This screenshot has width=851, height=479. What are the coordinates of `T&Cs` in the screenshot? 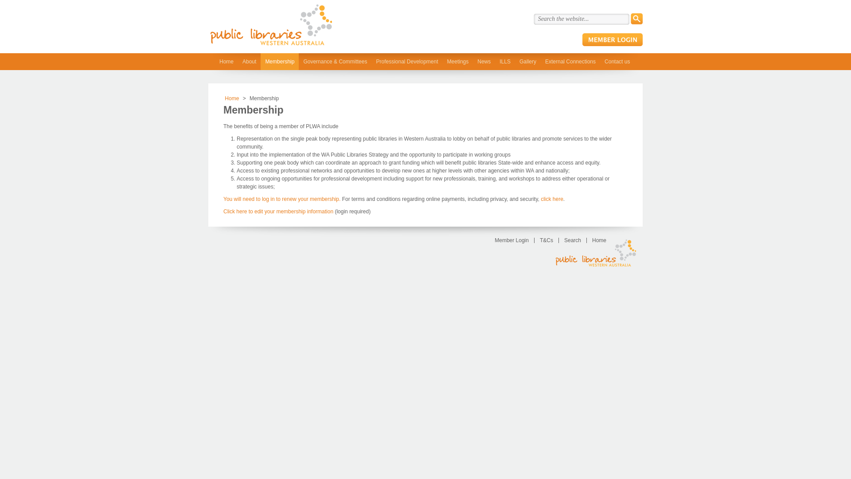 It's located at (546, 240).